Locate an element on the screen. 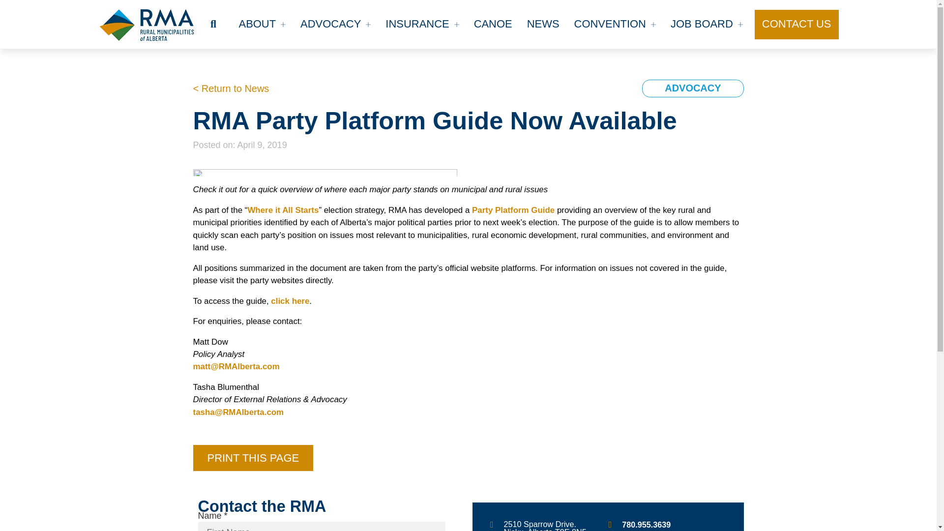  ABOUT is located at coordinates (262, 25).